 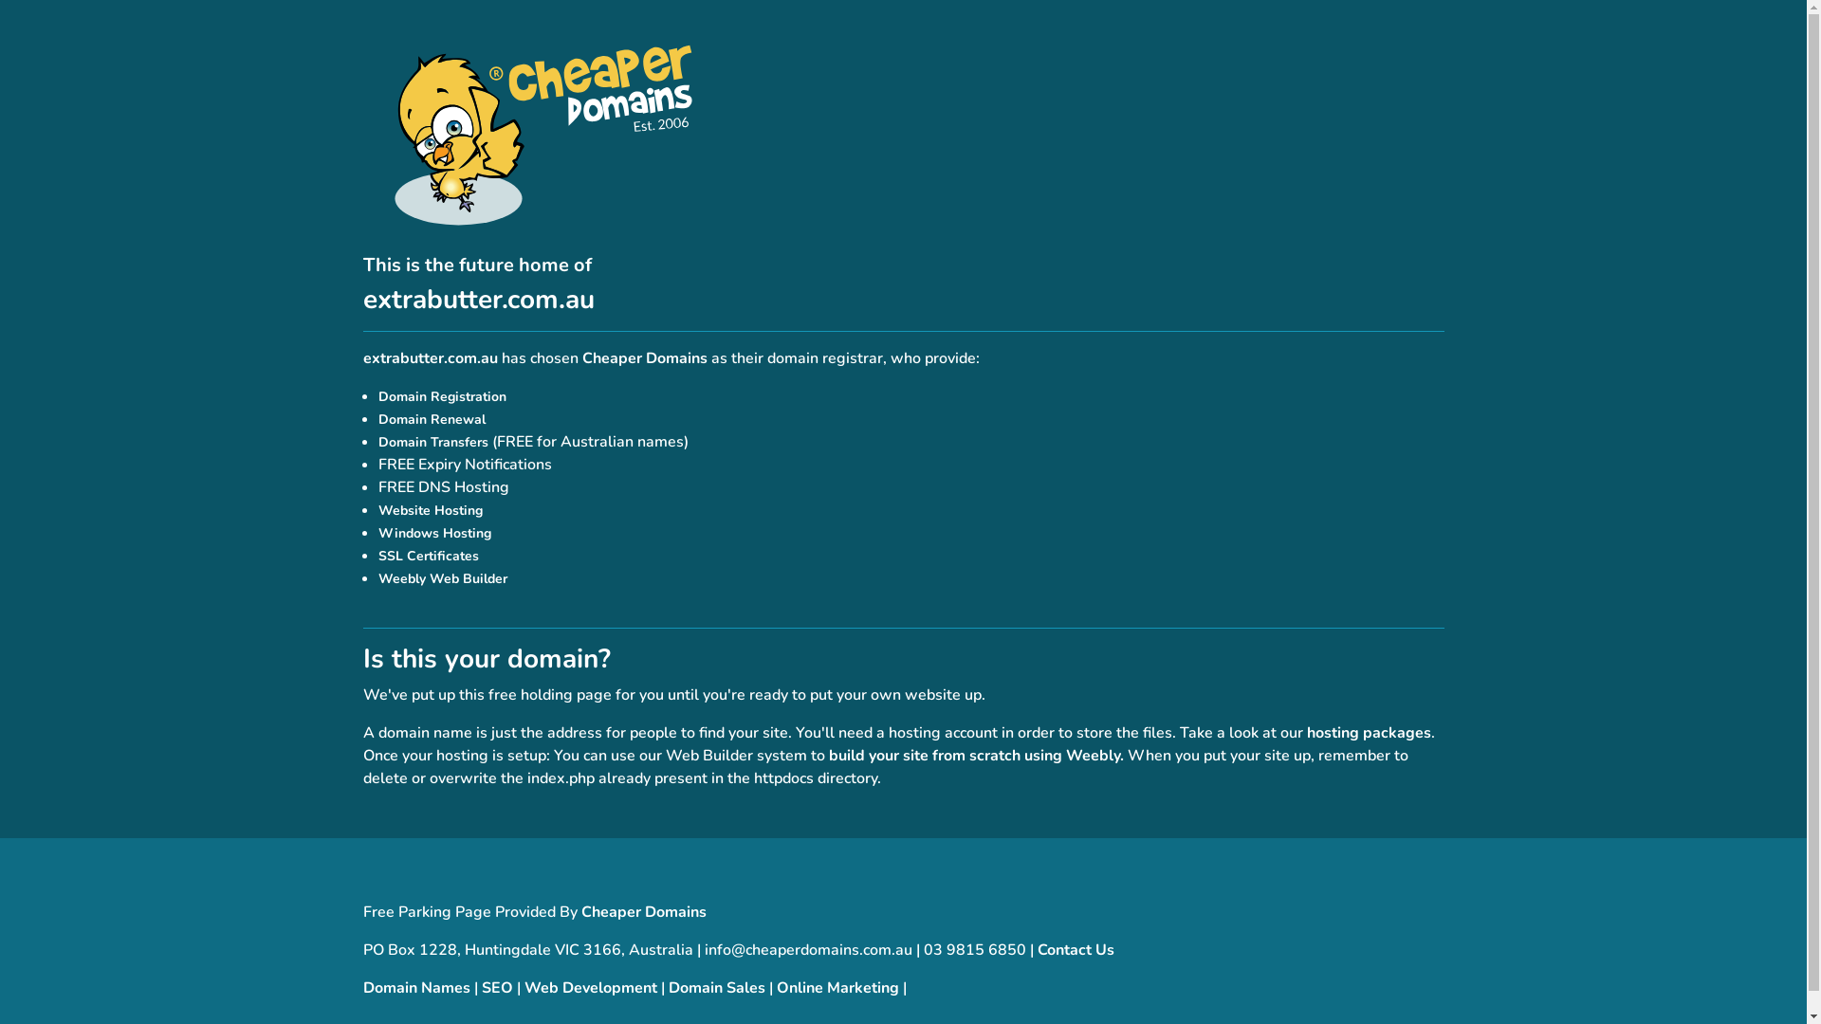 I want to click on Contact Us, so click(x=1076, y=950).